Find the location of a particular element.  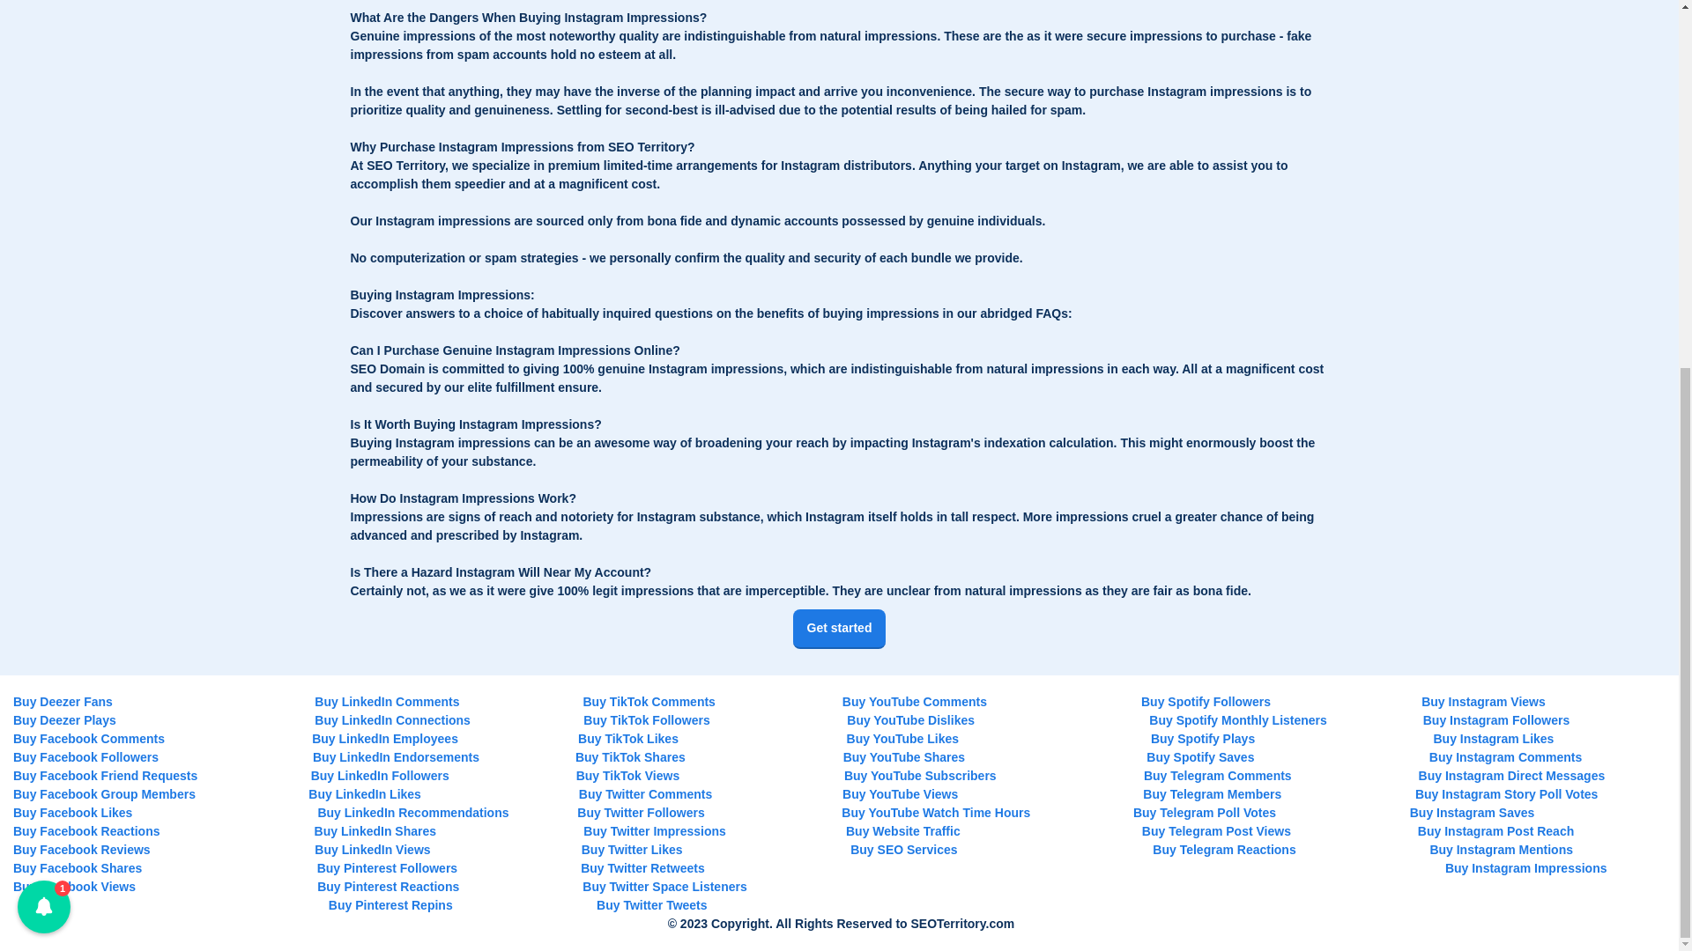

Buy Deezer Plays is located at coordinates (65, 720).